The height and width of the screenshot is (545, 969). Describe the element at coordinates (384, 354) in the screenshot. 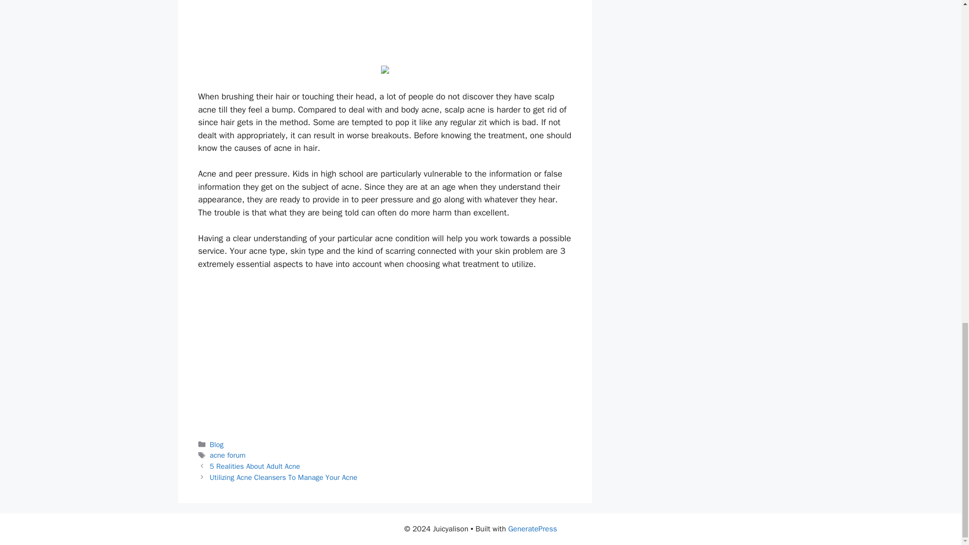

I see `Advertisement` at that location.